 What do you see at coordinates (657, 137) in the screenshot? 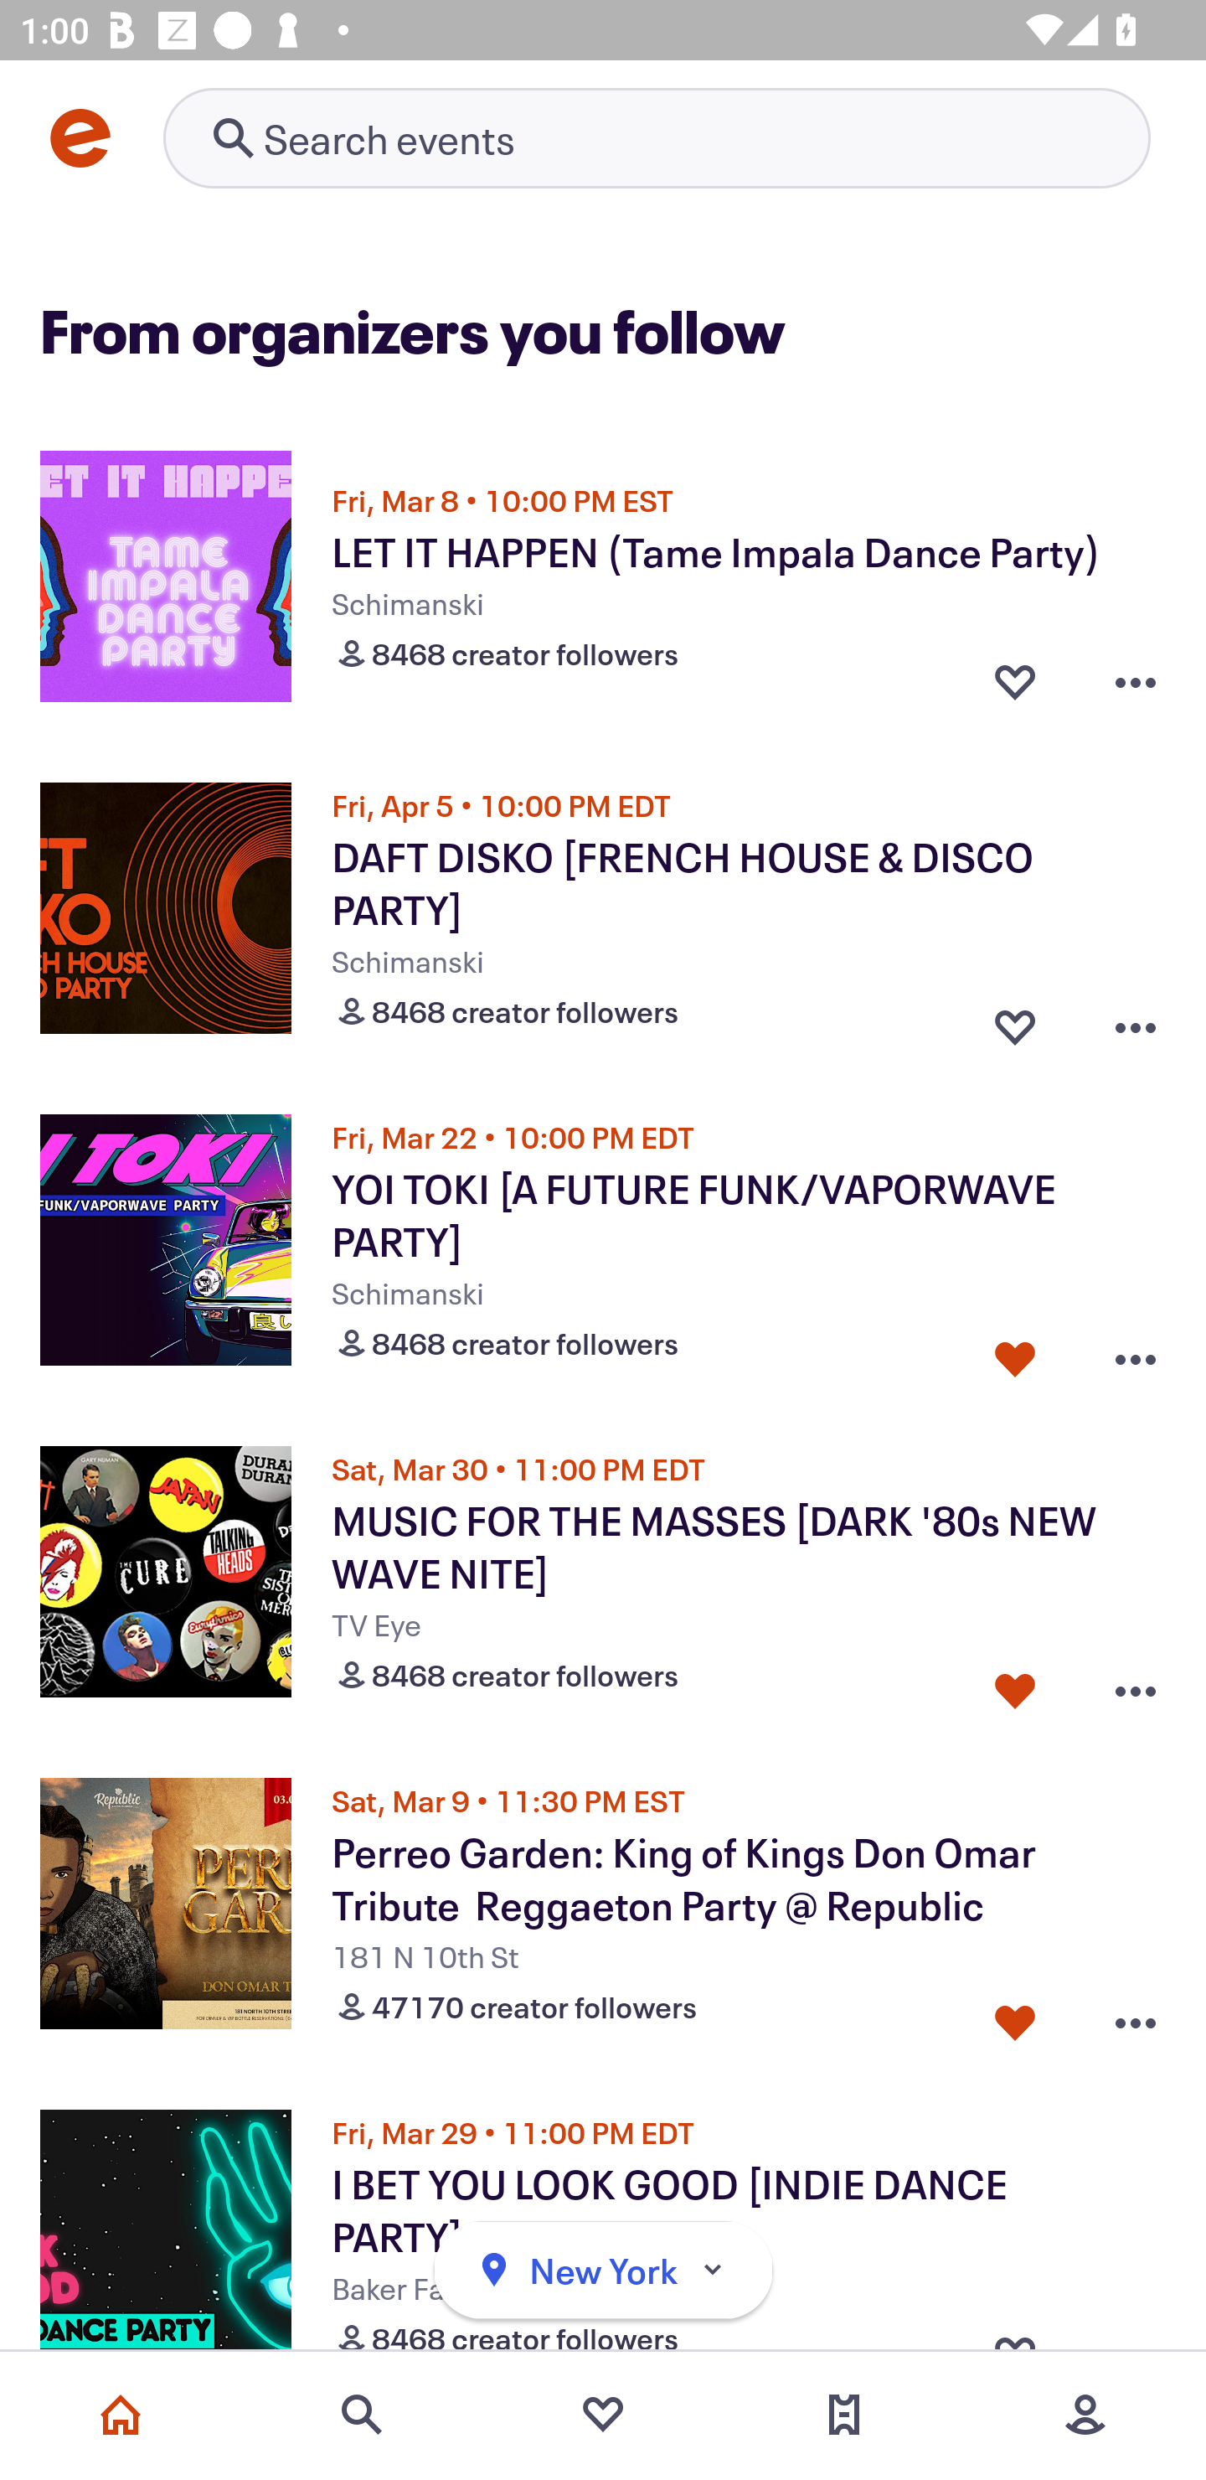
I see `Retry's image Search events` at bounding box center [657, 137].